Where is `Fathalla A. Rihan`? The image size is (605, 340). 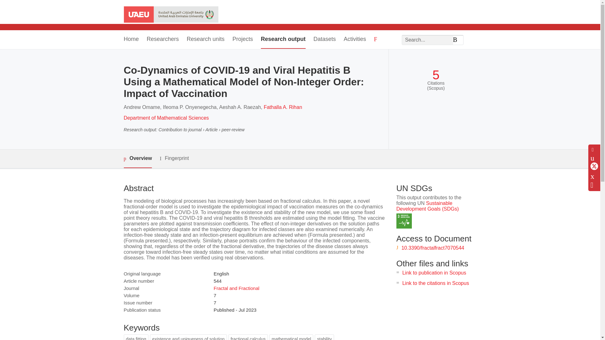 Fathalla A. Rihan is located at coordinates (283, 107).